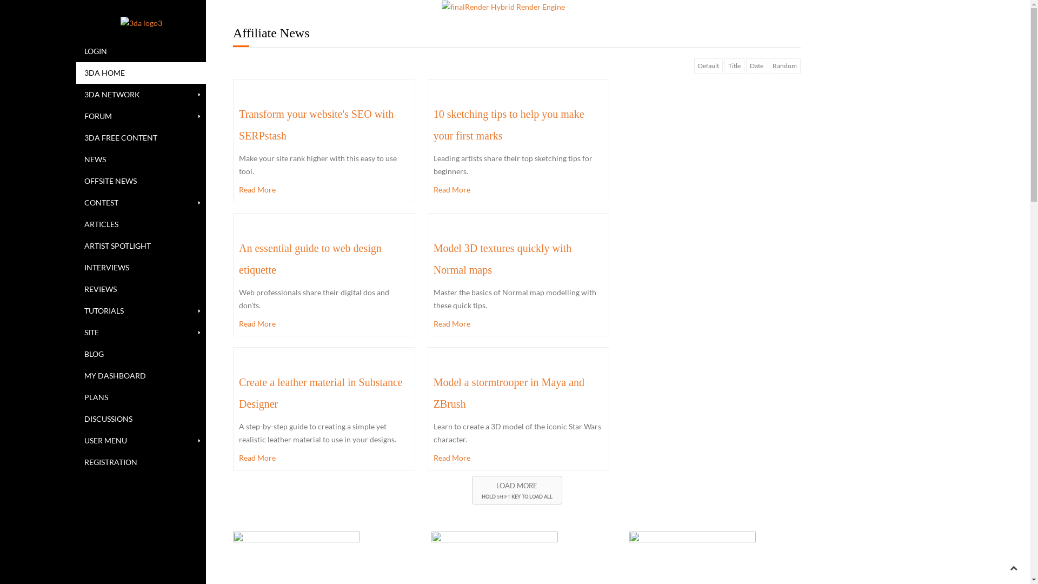 This screenshot has width=1038, height=584. What do you see at coordinates (519, 324) in the screenshot?
I see `Read More` at bounding box center [519, 324].